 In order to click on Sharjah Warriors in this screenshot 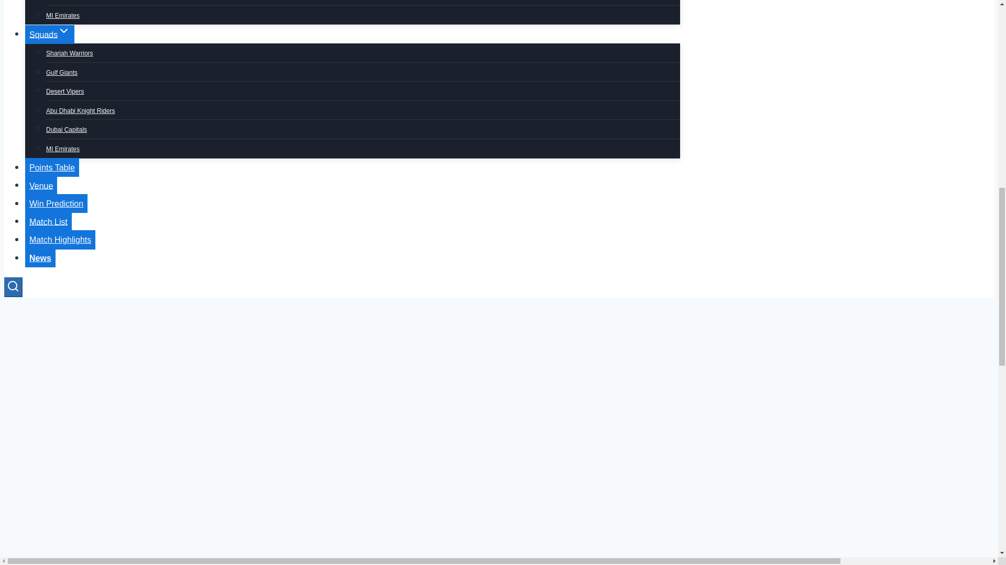, I will do `click(70, 53)`.